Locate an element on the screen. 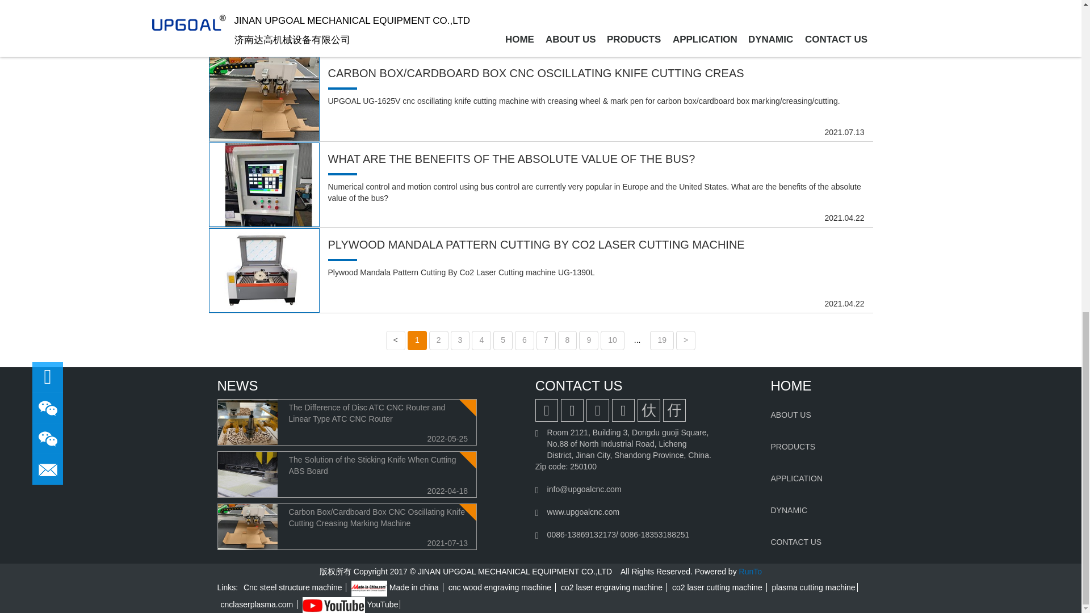 This screenshot has width=1090, height=613. co2 laser cutting machine is located at coordinates (719, 587).